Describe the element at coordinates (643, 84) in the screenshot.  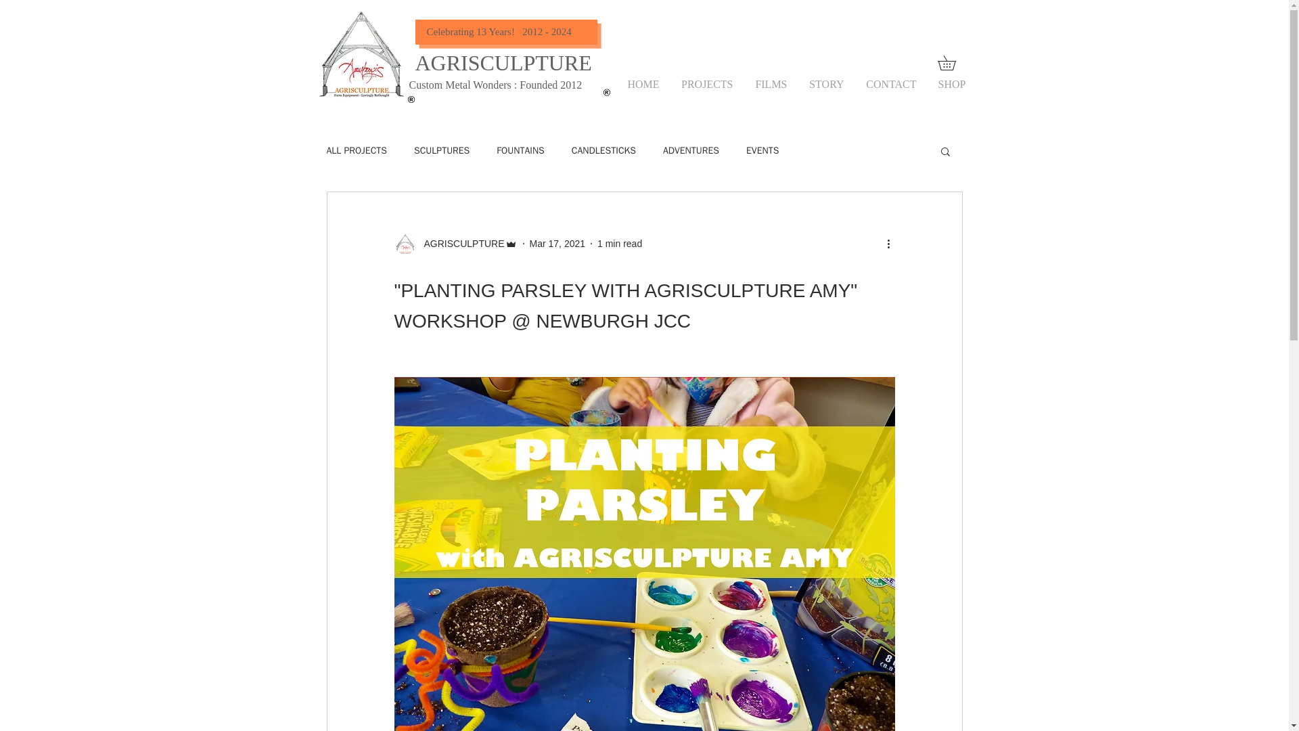
I see `HOME` at that location.